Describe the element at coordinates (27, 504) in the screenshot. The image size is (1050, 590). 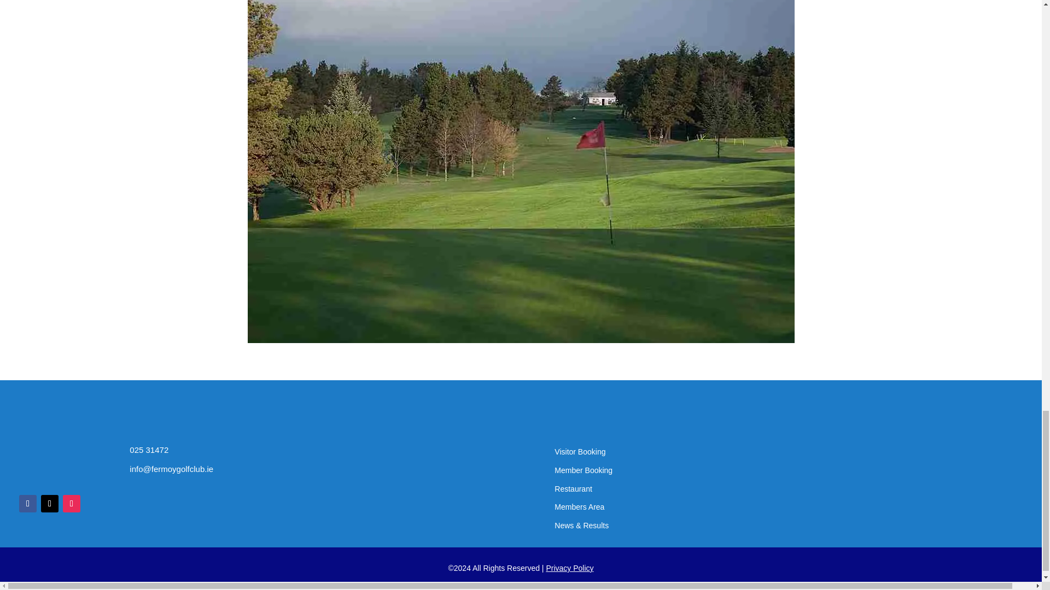
I see `Follow on Facebook` at that location.